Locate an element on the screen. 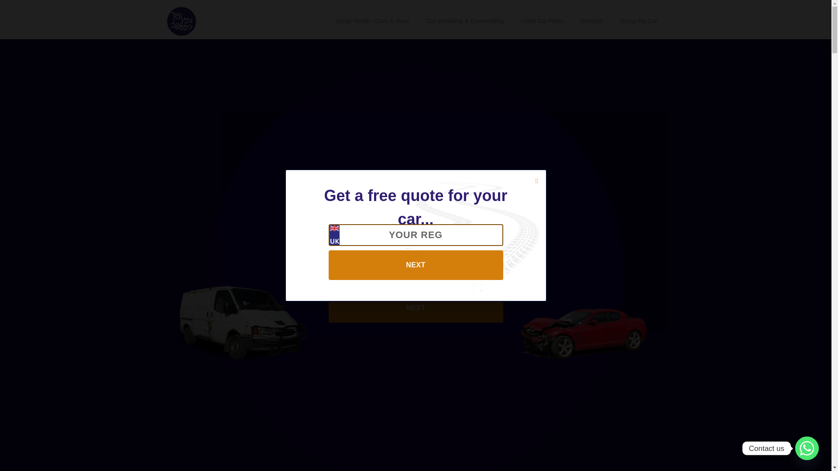 This screenshot has height=471, width=838. NEXT is located at coordinates (416, 307).